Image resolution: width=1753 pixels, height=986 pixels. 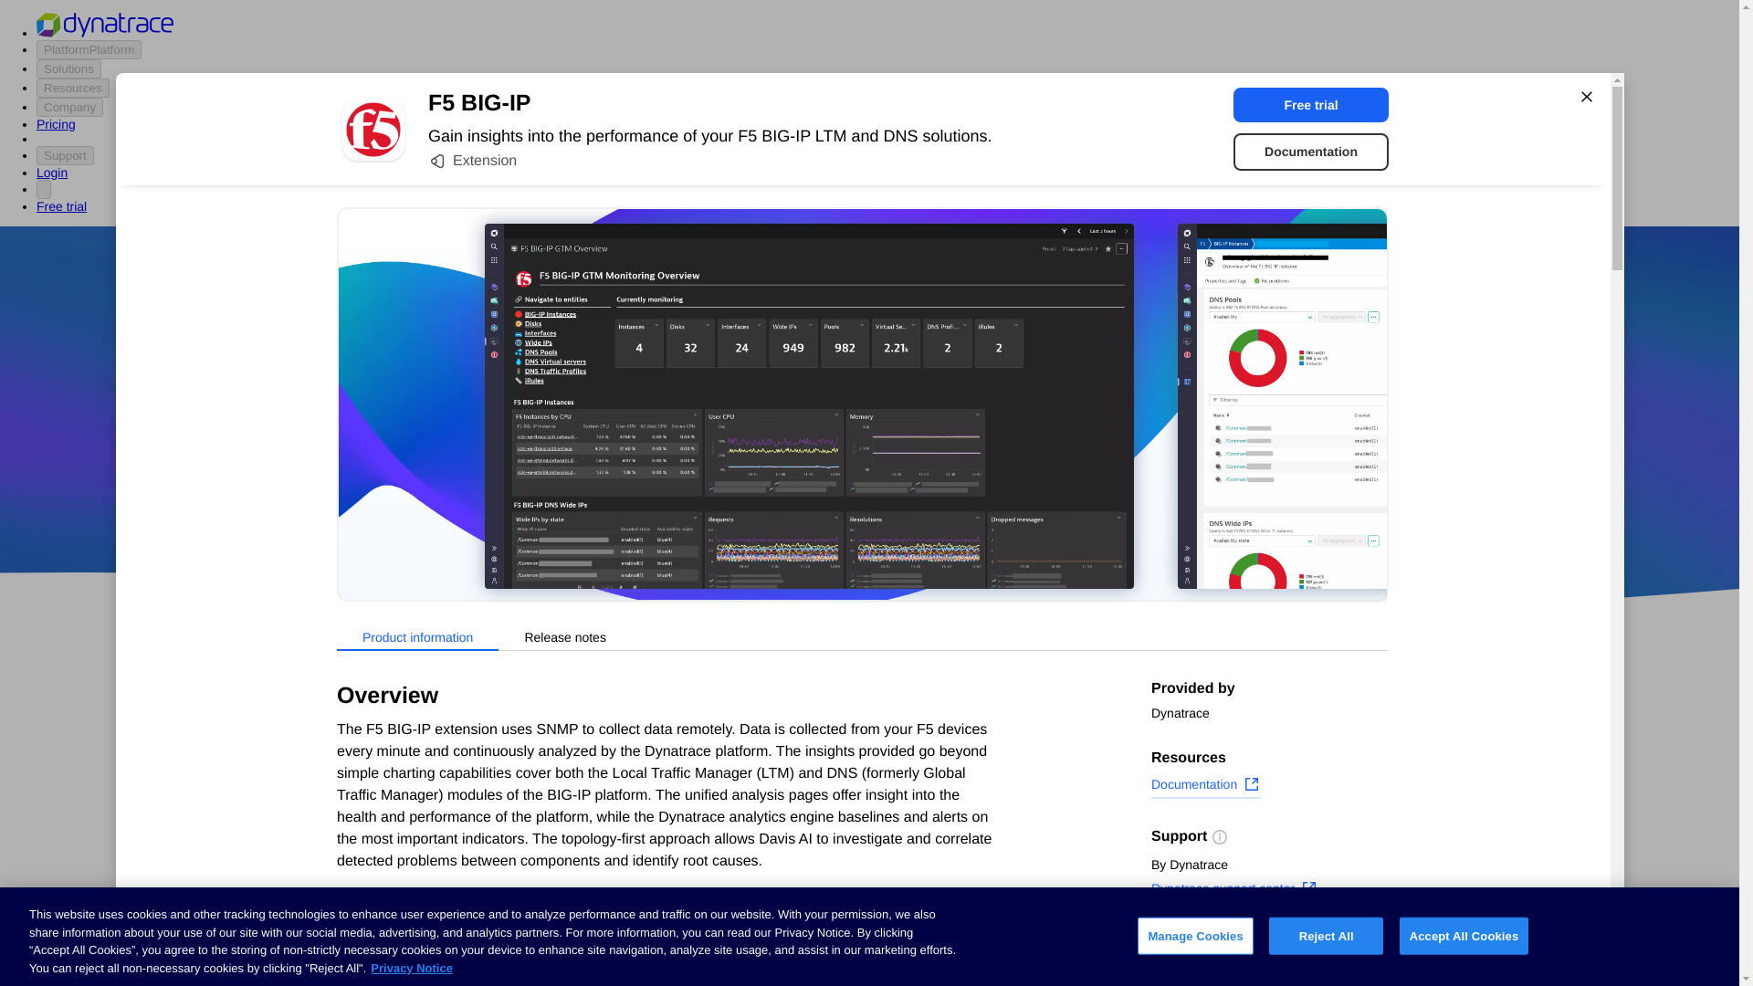 I want to click on Subscribe to new releases, so click(x=1269, y=942).